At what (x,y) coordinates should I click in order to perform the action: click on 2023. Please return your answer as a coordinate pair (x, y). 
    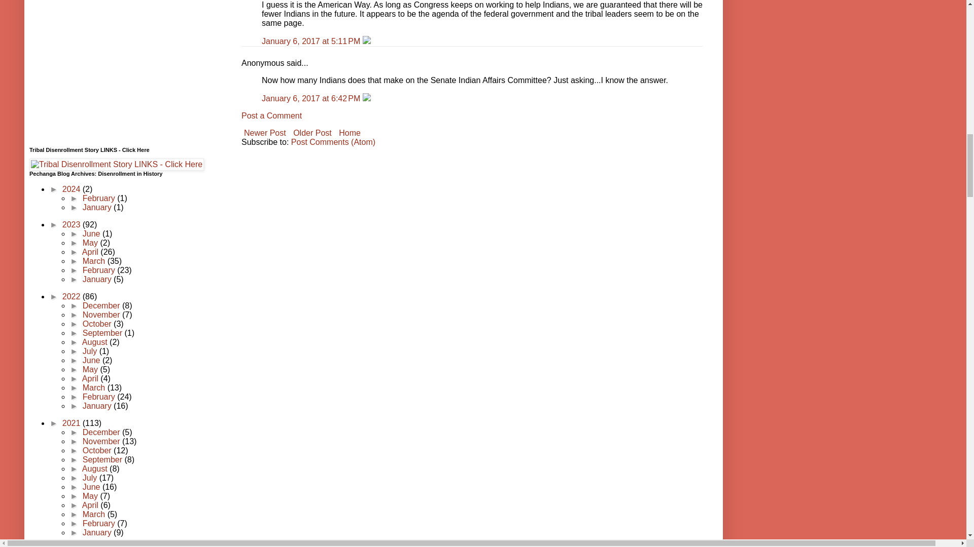
    Looking at the image, I should click on (72, 225).